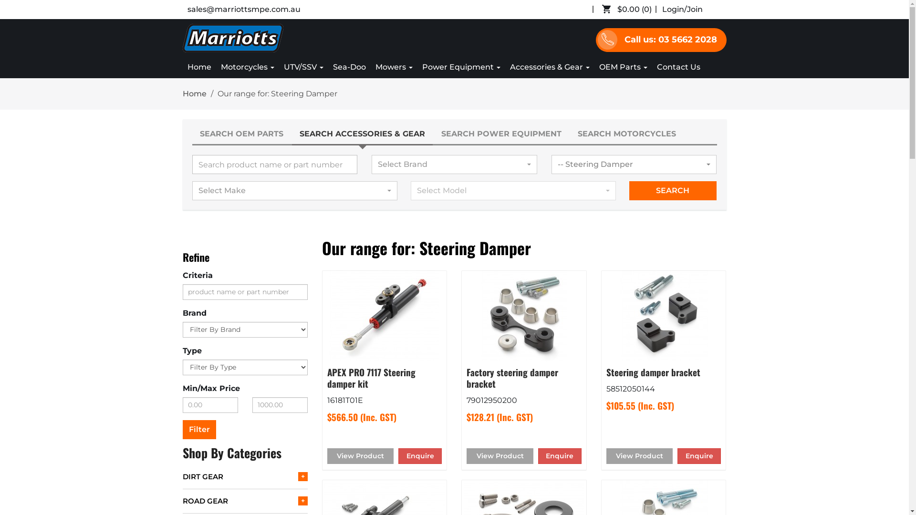 The width and height of the screenshot is (916, 515). What do you see at coordinates (241, 134) in the screenshot?
I see `SEARCH OEM PARTS` at bounding box center [241, 134].